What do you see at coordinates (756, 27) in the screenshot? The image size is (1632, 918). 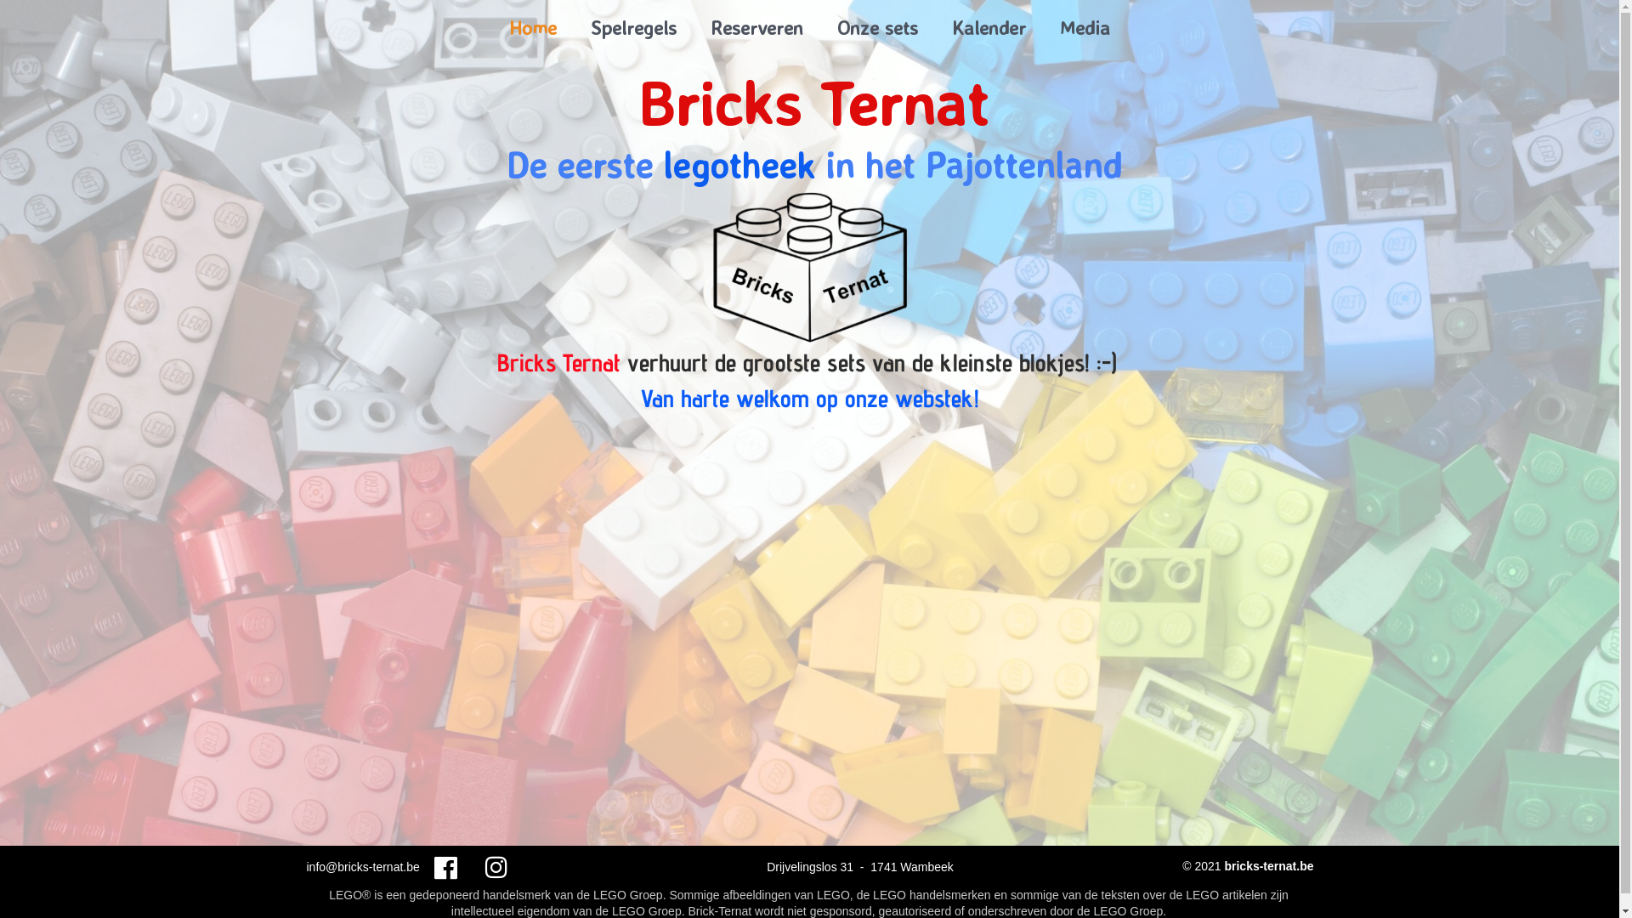 I see `Reserveren` at bounding box center [756, 27].